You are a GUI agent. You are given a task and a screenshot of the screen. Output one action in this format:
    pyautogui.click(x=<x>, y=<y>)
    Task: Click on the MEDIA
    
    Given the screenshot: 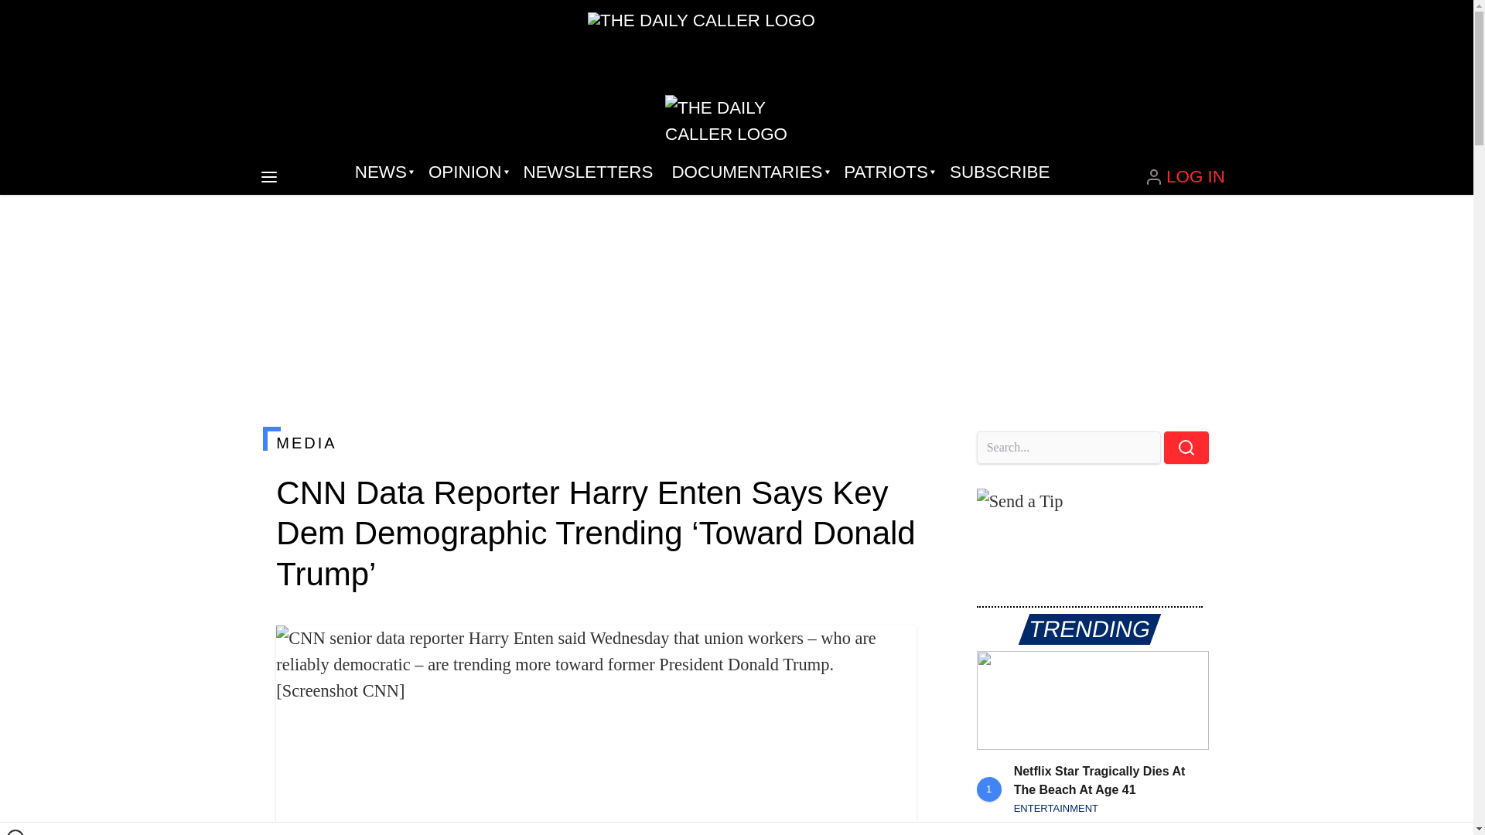 What is the action you would take?
    pyautogui.click(x=596, y=442)
    